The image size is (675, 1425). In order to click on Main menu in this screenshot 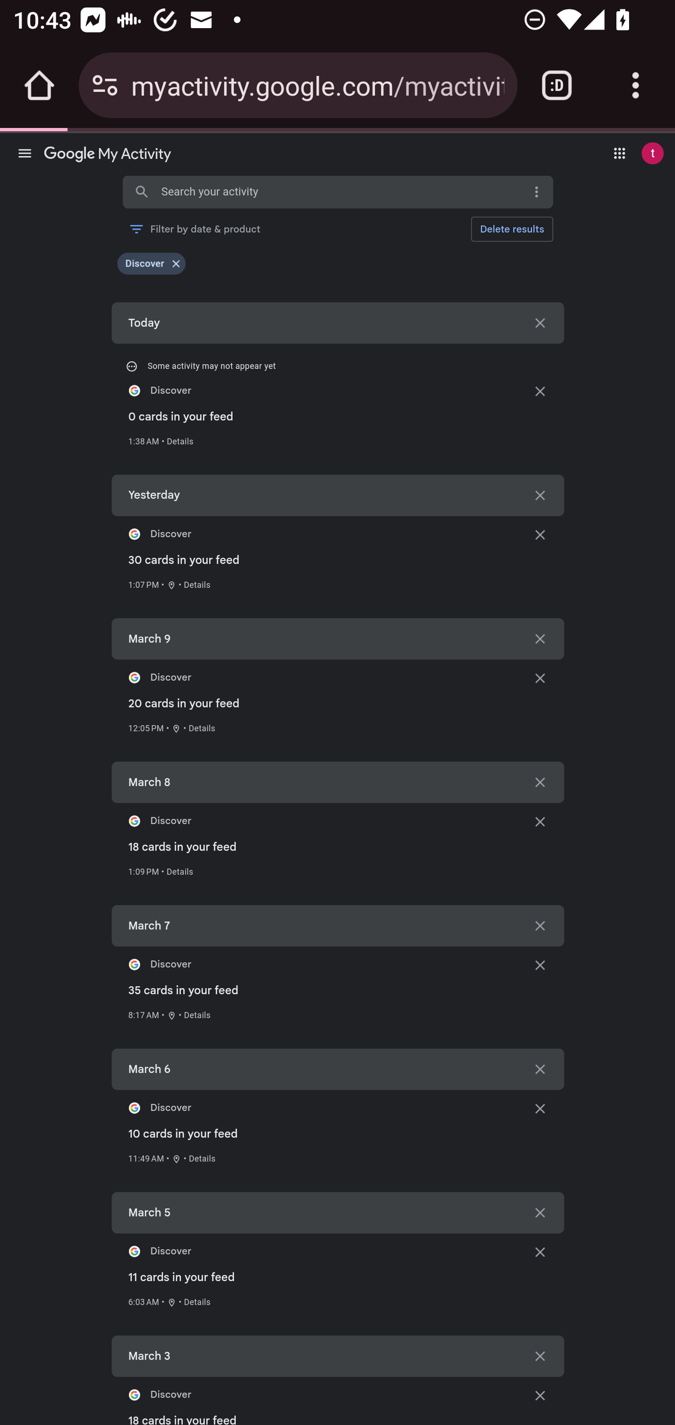, I will do `click(25, 153)`.